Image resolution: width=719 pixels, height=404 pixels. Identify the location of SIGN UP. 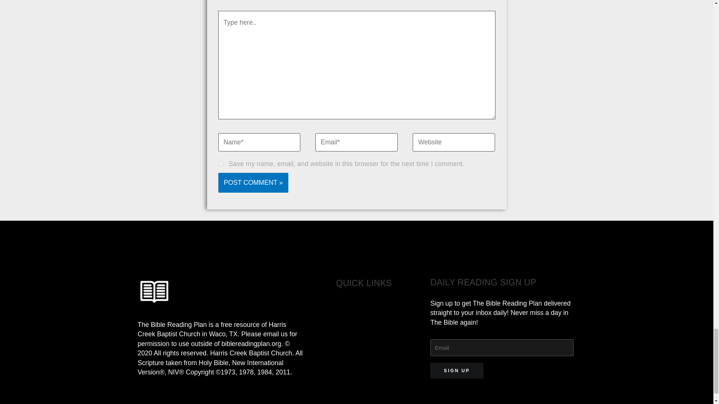
(456, 370).